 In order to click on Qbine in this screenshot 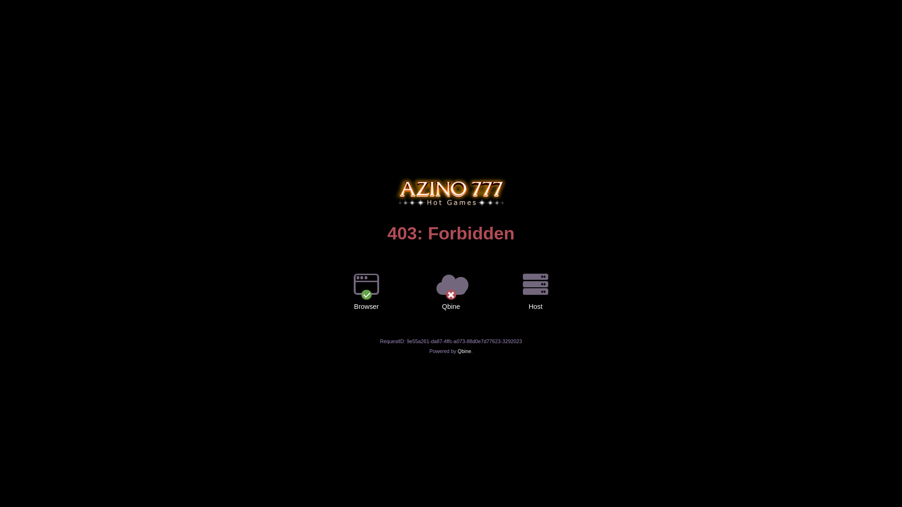, I will do `click(464, 351)`.